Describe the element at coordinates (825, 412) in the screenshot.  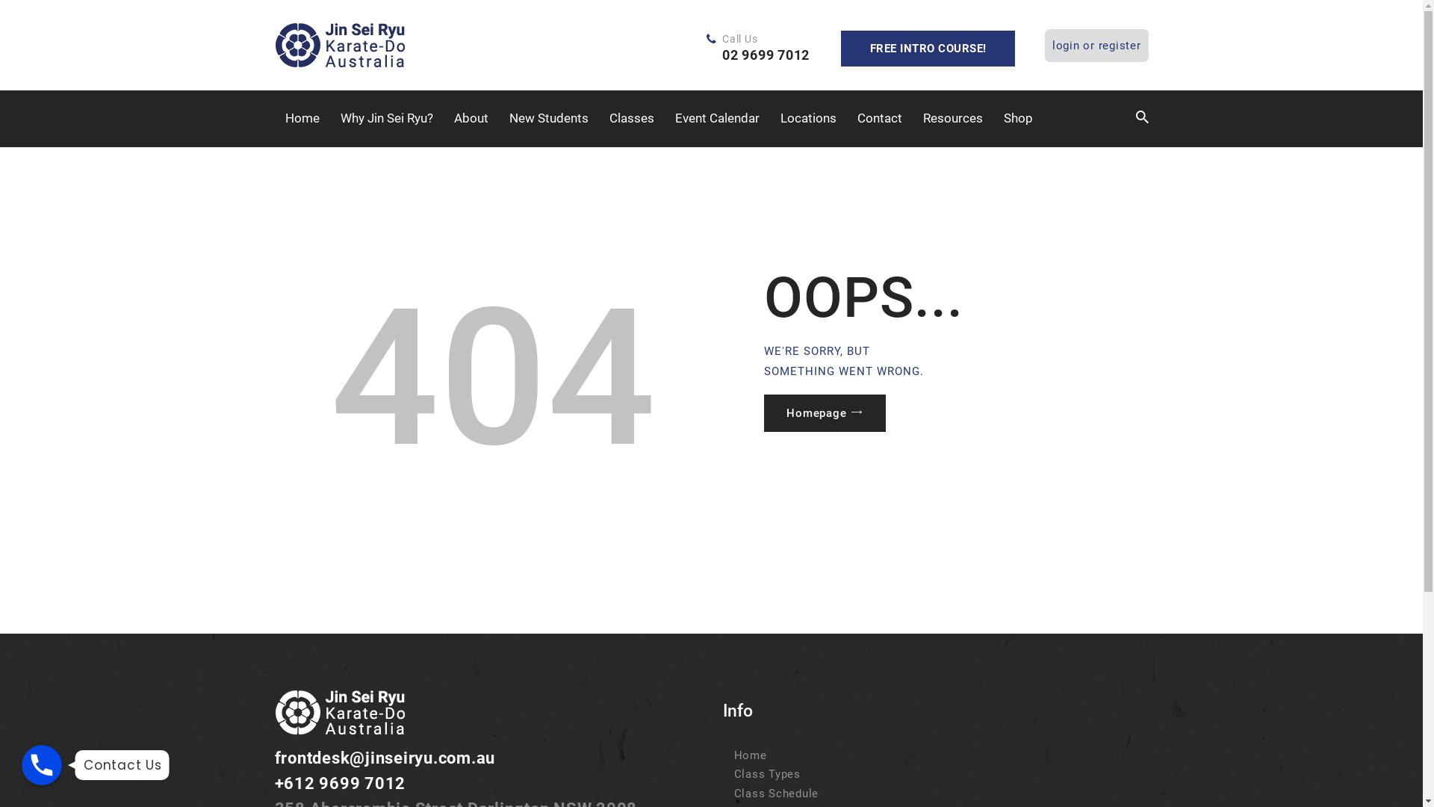
I see `Homepage` at that location.